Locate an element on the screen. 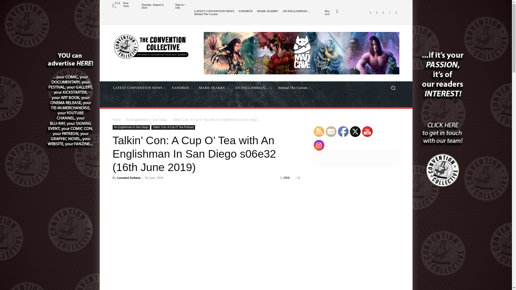  Vimeo is located at coordinates (390, 12).